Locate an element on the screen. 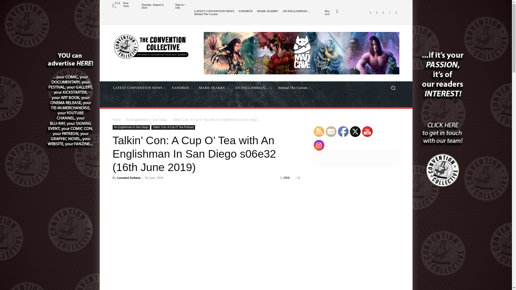  Vimeo is located at coordinates (390, 12).